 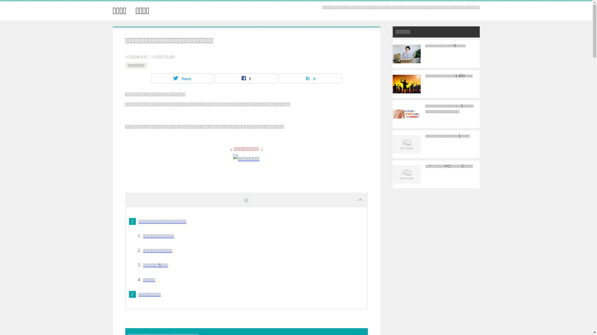 What do you see at coordinates (182, 78) in the screenshot?
I see `Tweet` at bounding box center [182, 78].